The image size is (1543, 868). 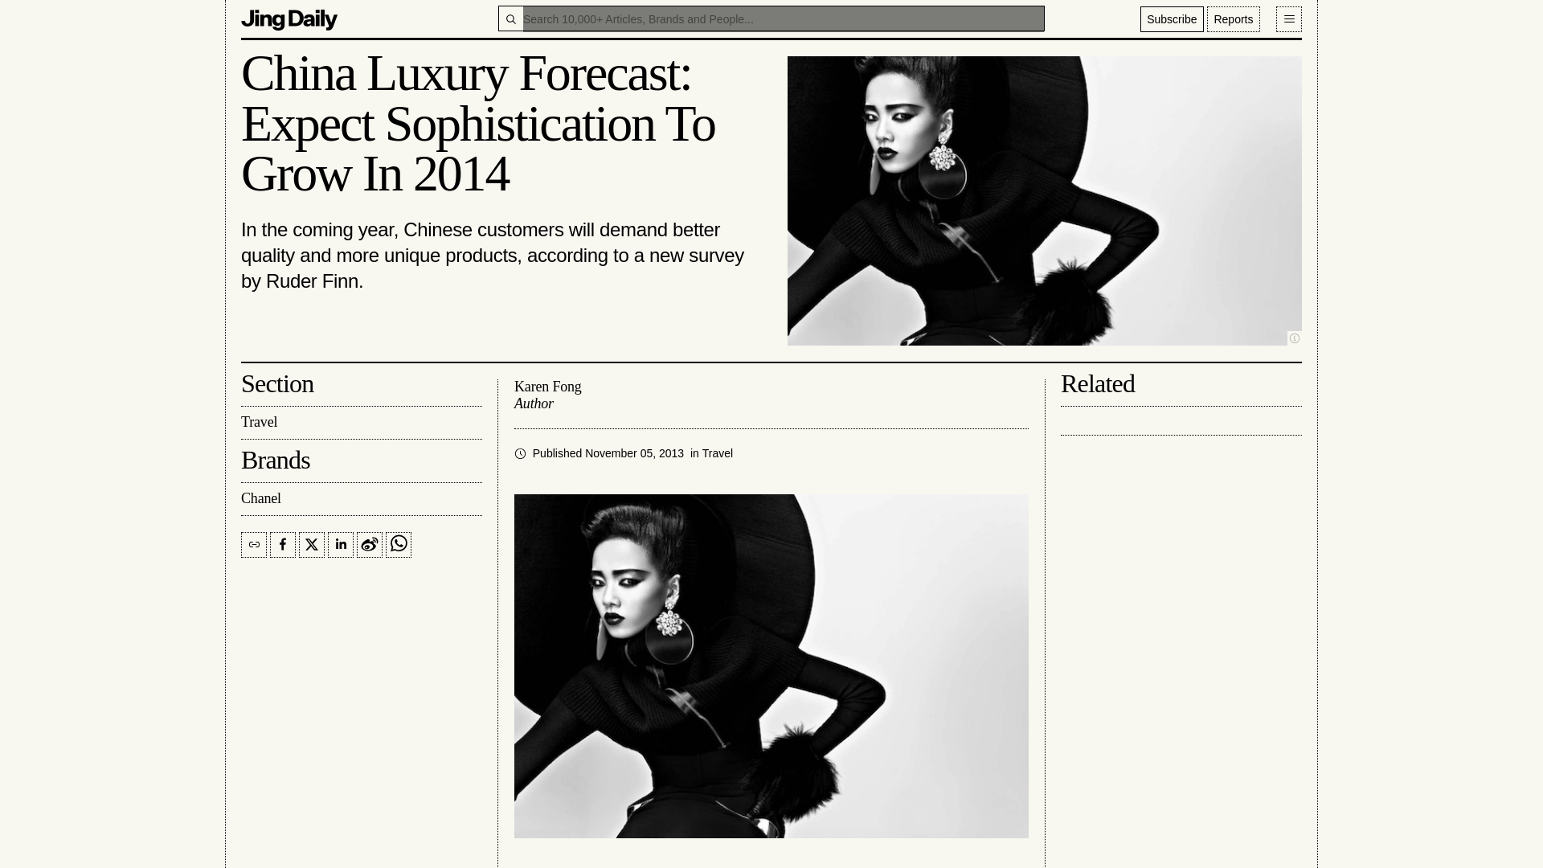 I want to click on Subscribe, so click(x=1172, y=18).